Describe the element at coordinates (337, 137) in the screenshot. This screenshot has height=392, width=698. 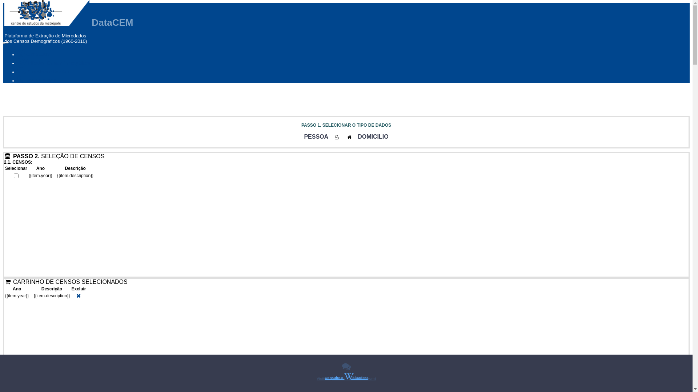
I see `Pessoa` at that location.